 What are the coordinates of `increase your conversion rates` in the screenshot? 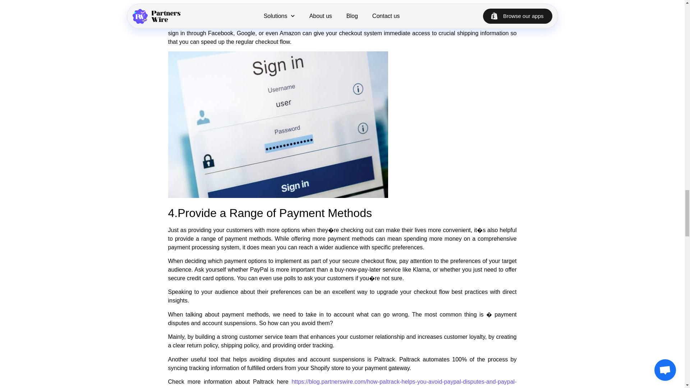 It's located at (287, 10).